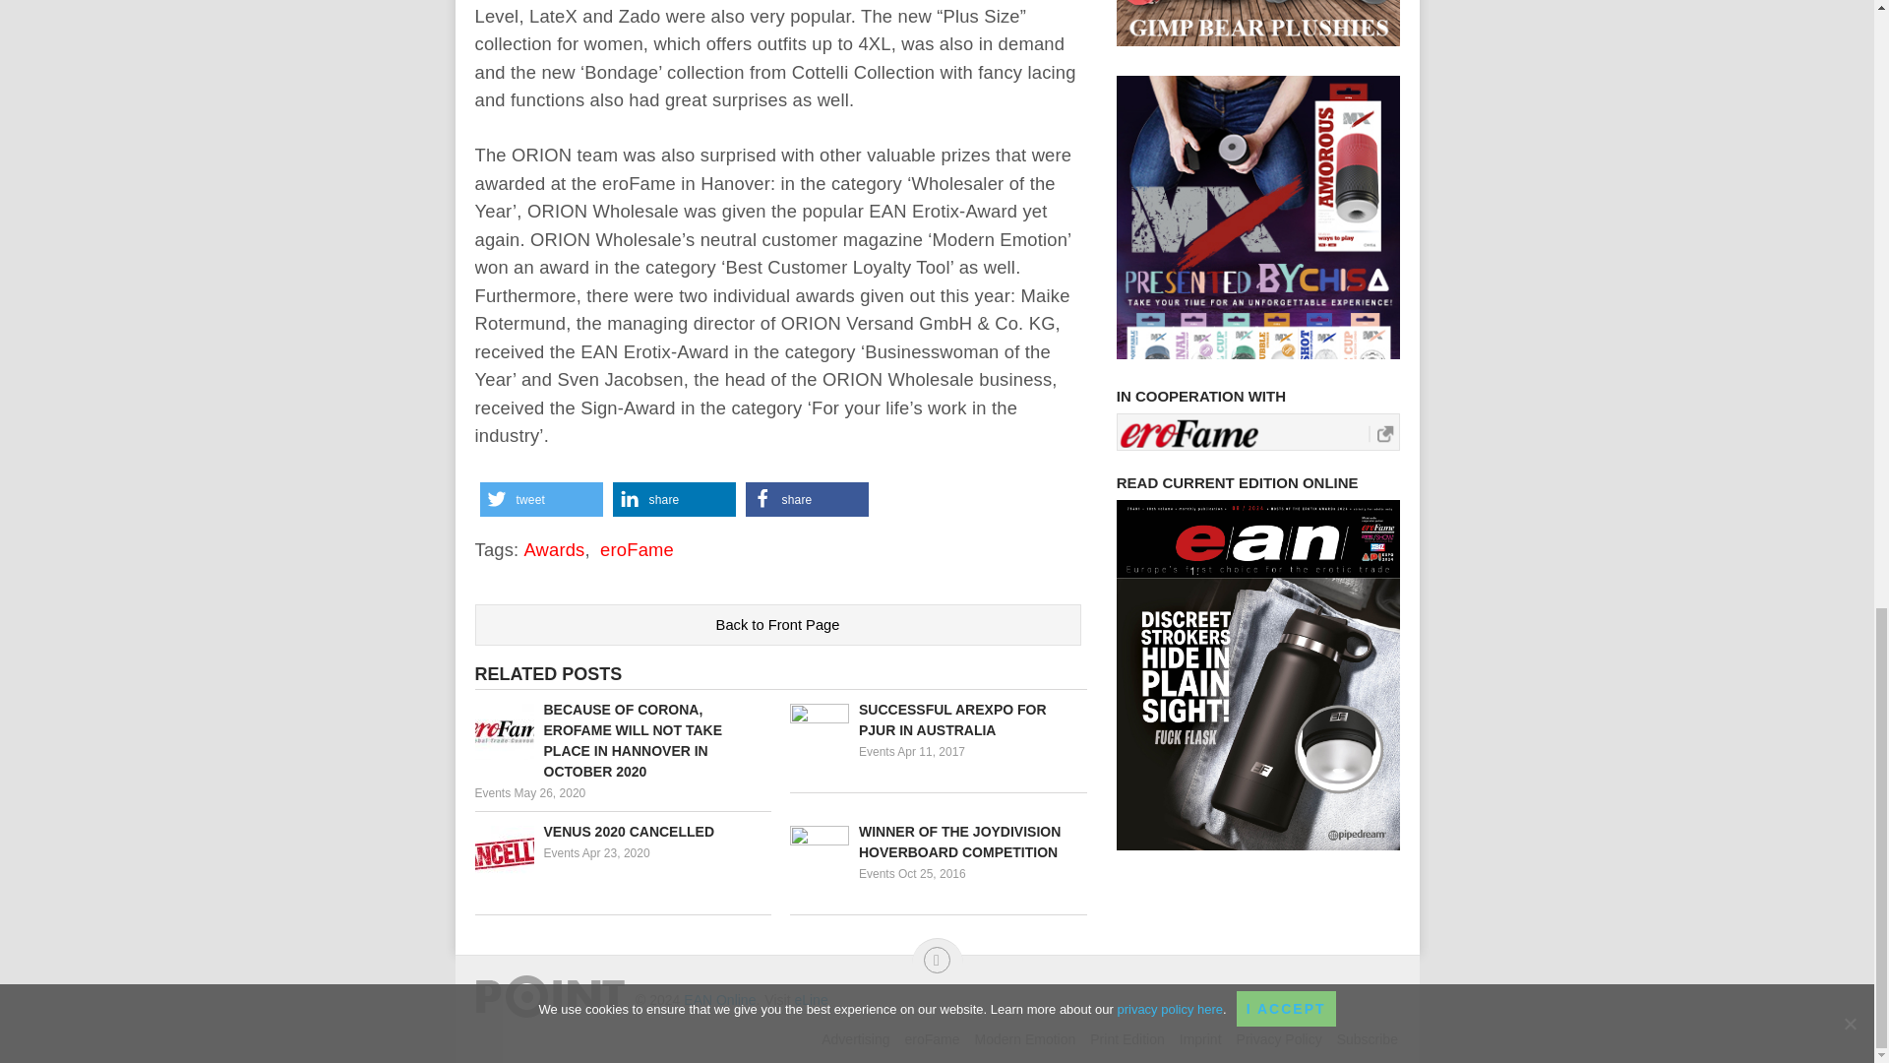 This screenshot has height=1063, width=1889. I want to click on Events, so click(878, 874).